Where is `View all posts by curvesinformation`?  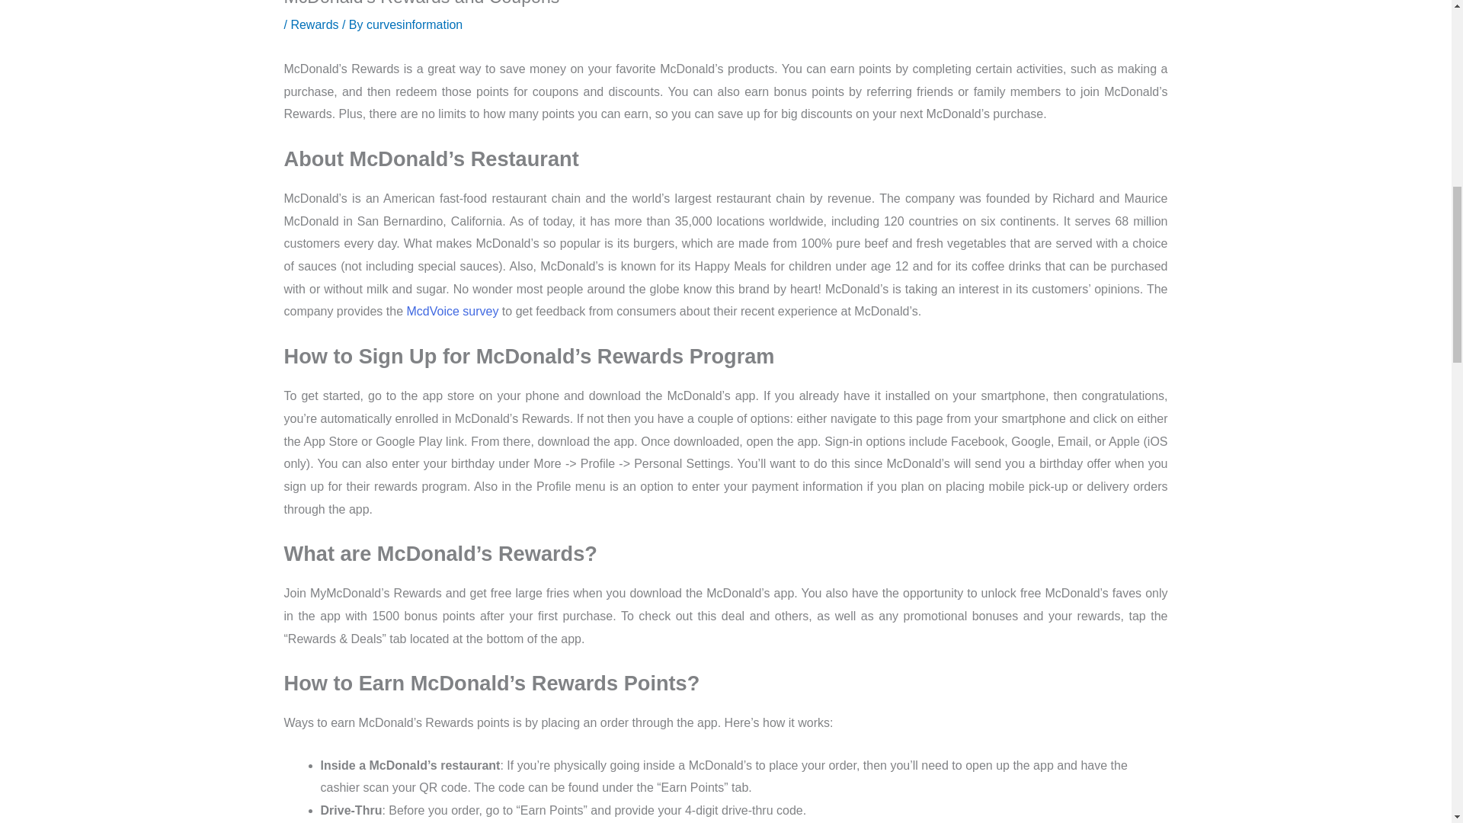
View all posts by curvesinformation is located at coordinates (415, 24).